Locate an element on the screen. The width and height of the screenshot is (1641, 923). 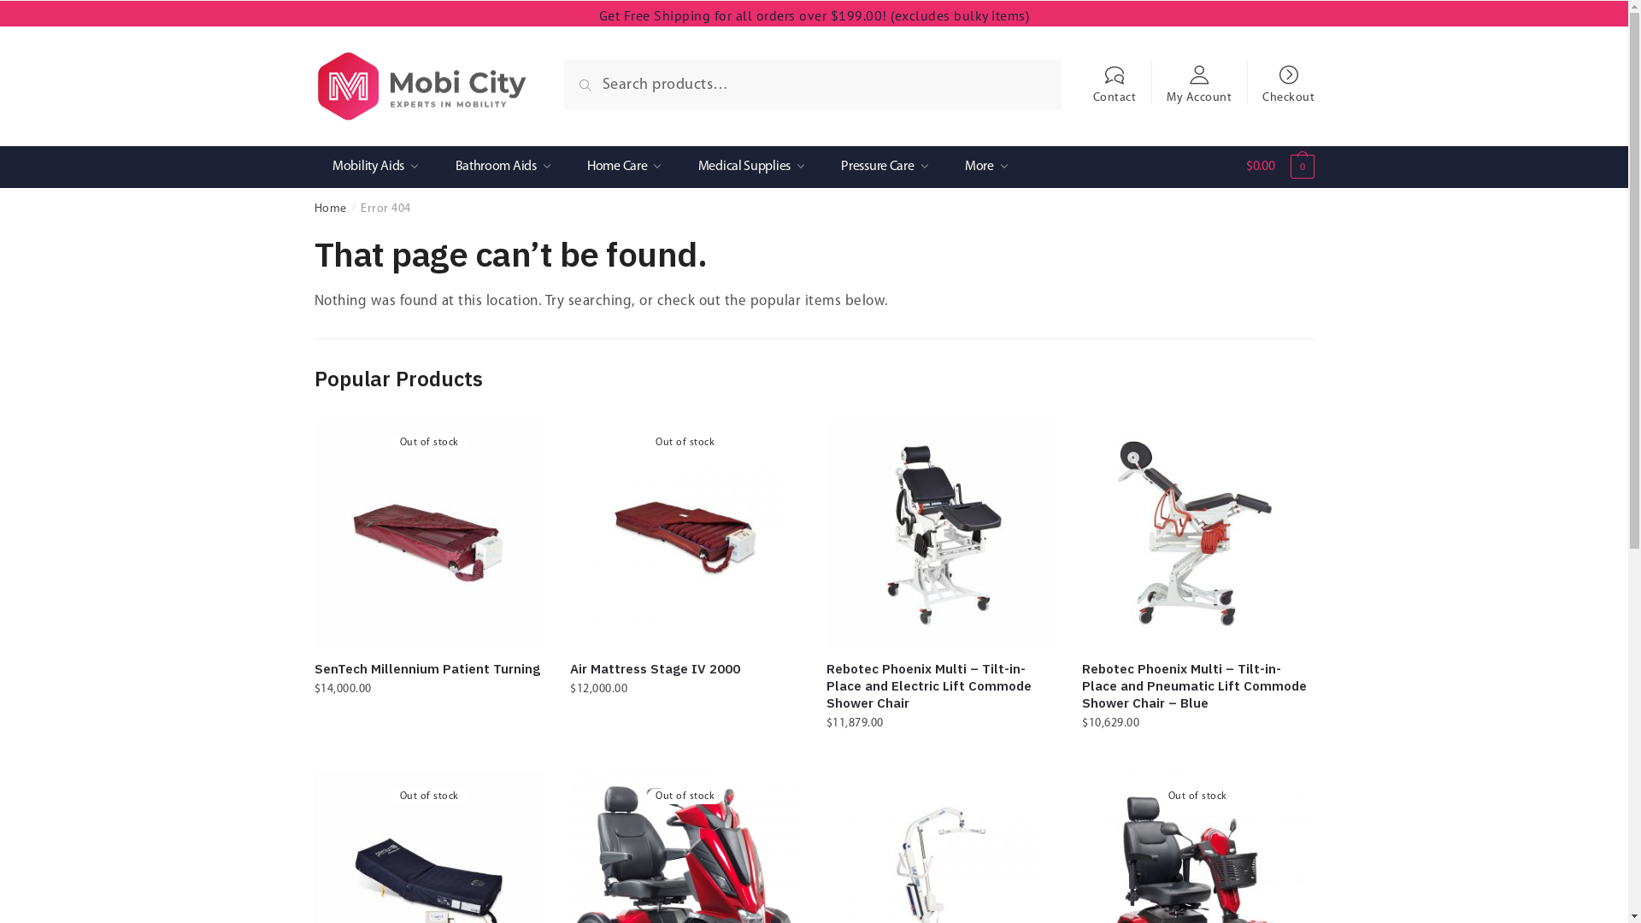
SenTech Millennium Patient Turning is located at coordinates (430, 669).